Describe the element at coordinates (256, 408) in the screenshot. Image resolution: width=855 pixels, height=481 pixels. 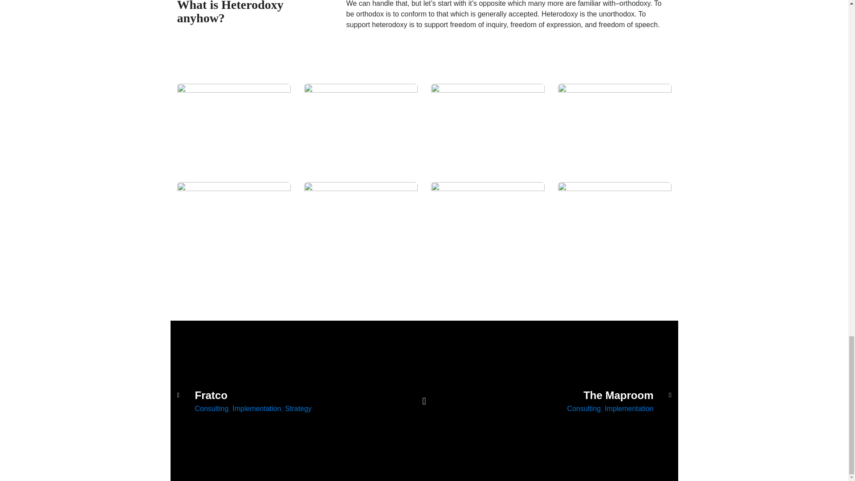
I see `Implementation` at that location.